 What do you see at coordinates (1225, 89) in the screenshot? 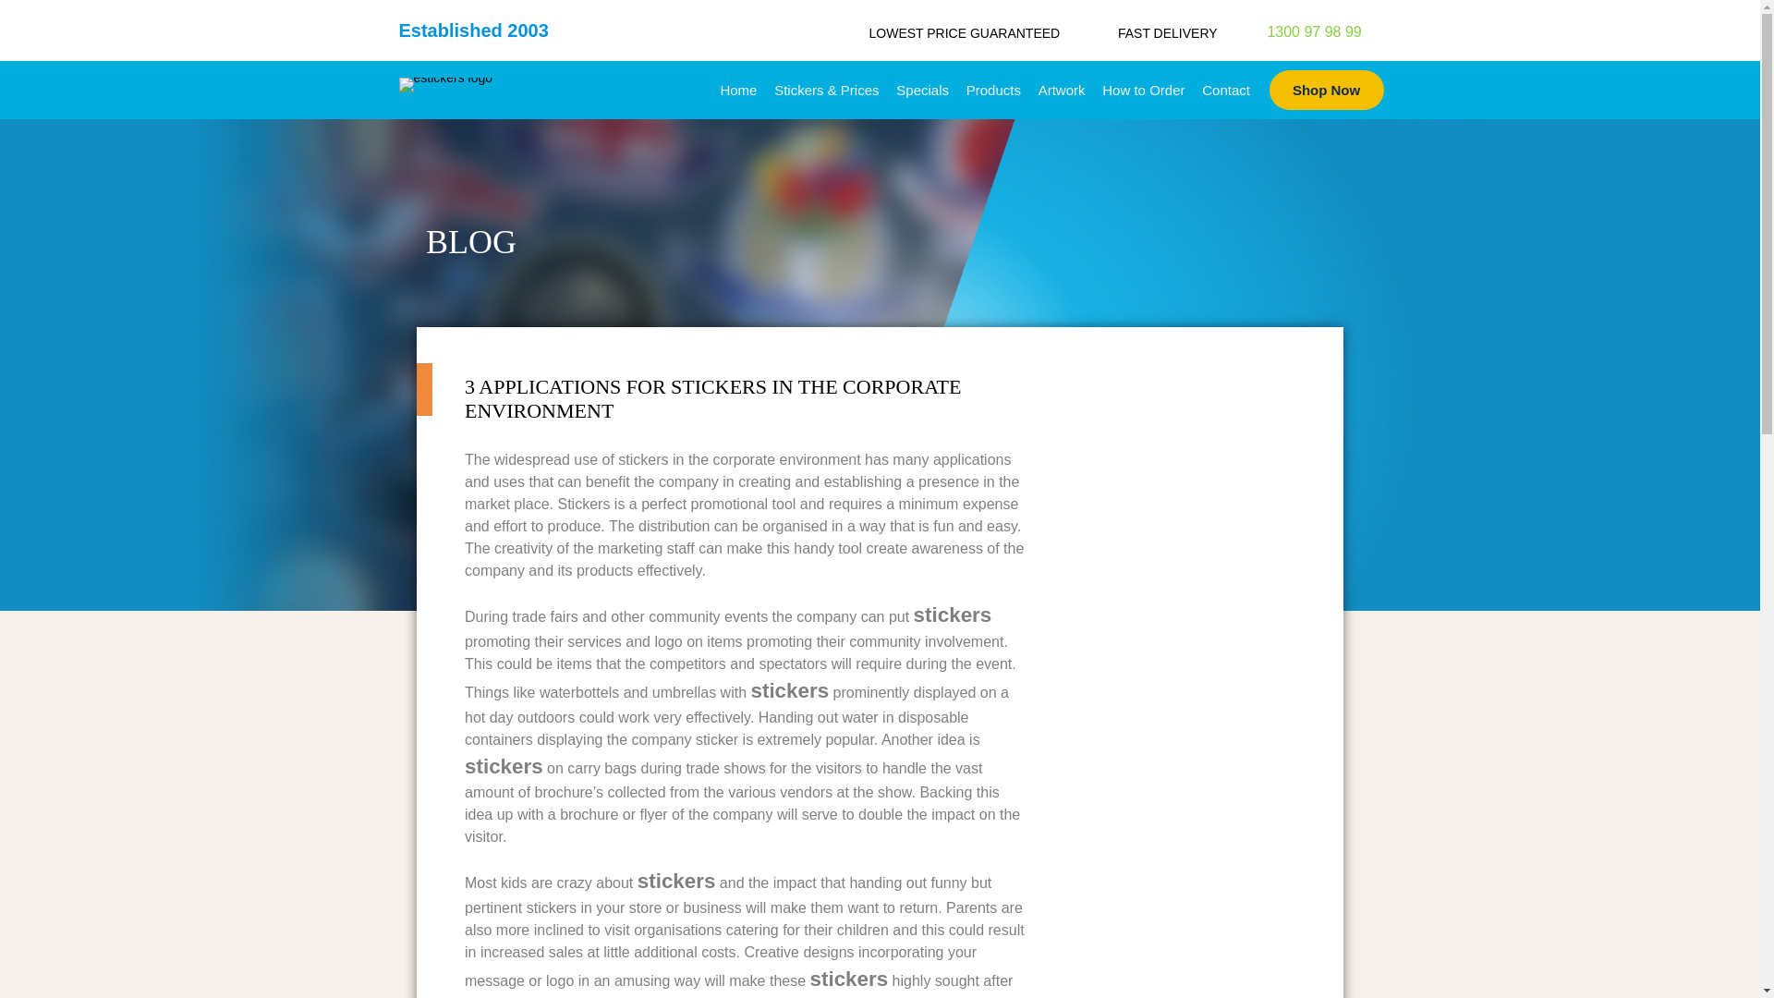
I see `Contact` at bounding box center [1225, 89].